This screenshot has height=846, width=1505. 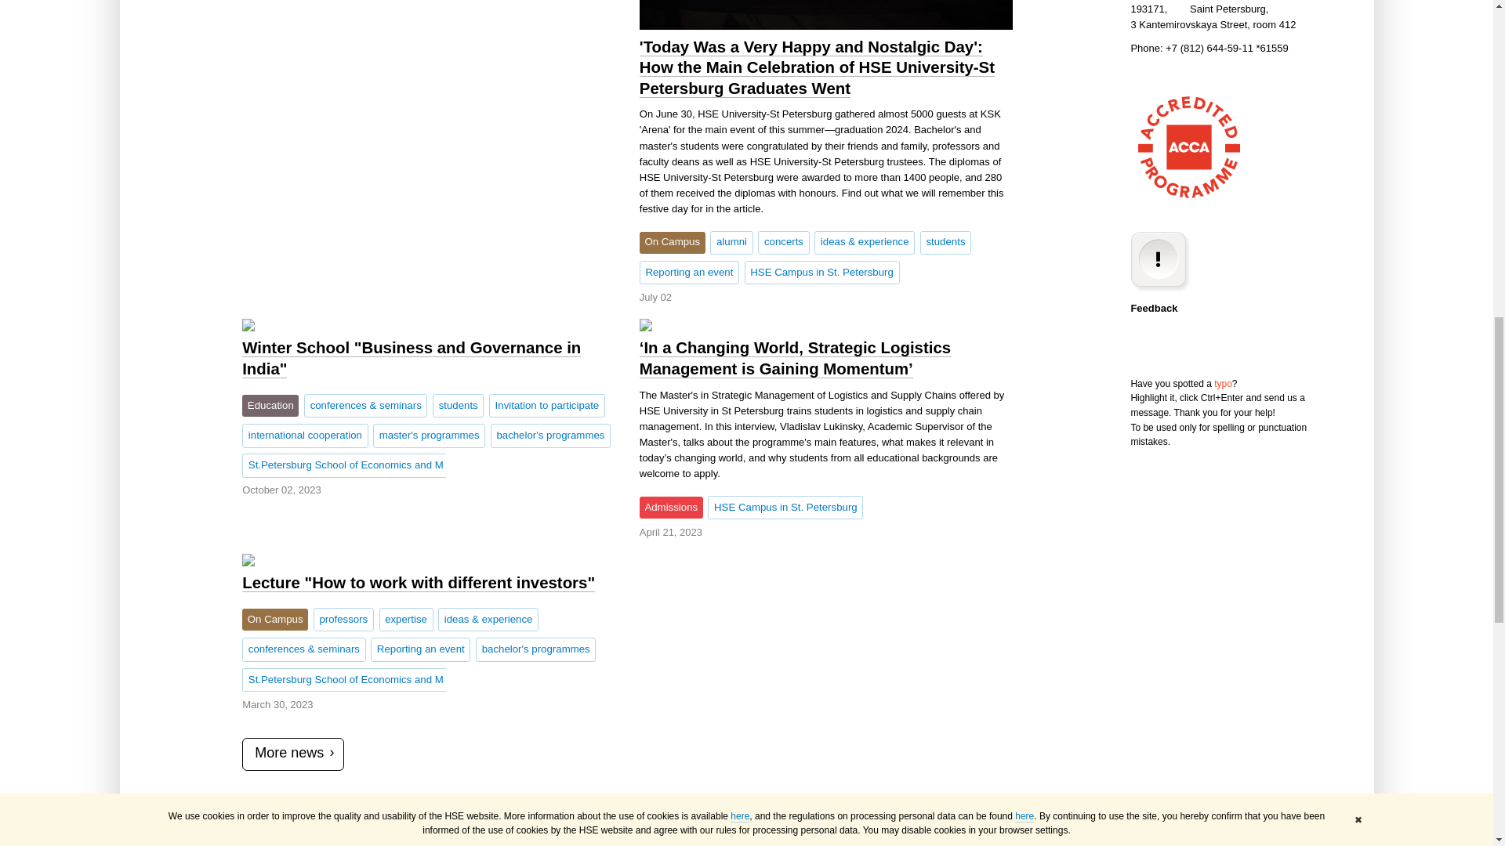 I want to click on concerts, so click(x=784, y=243).